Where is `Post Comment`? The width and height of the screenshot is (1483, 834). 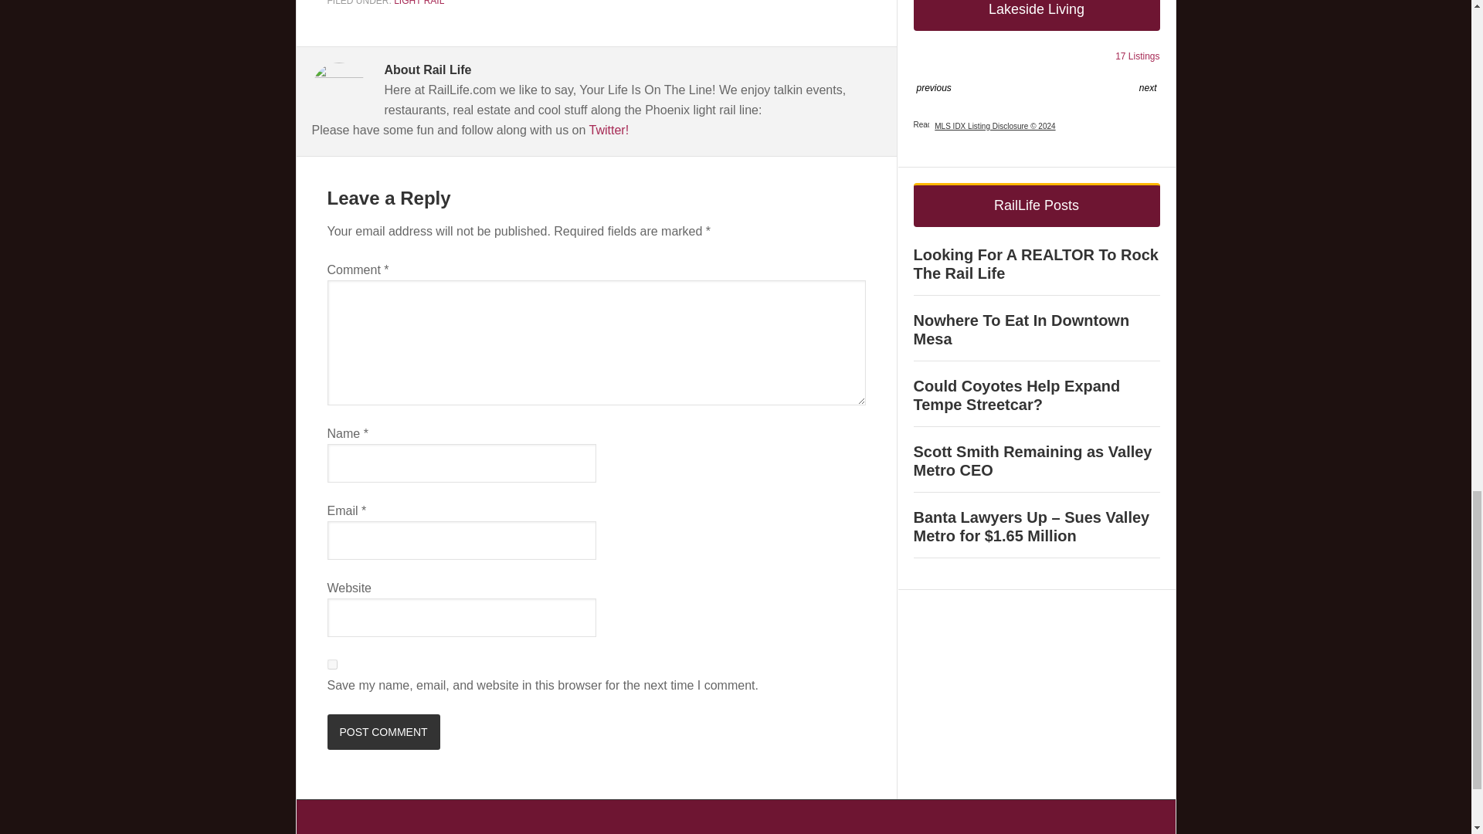 Post Comment is located at coordinates (384, 731).